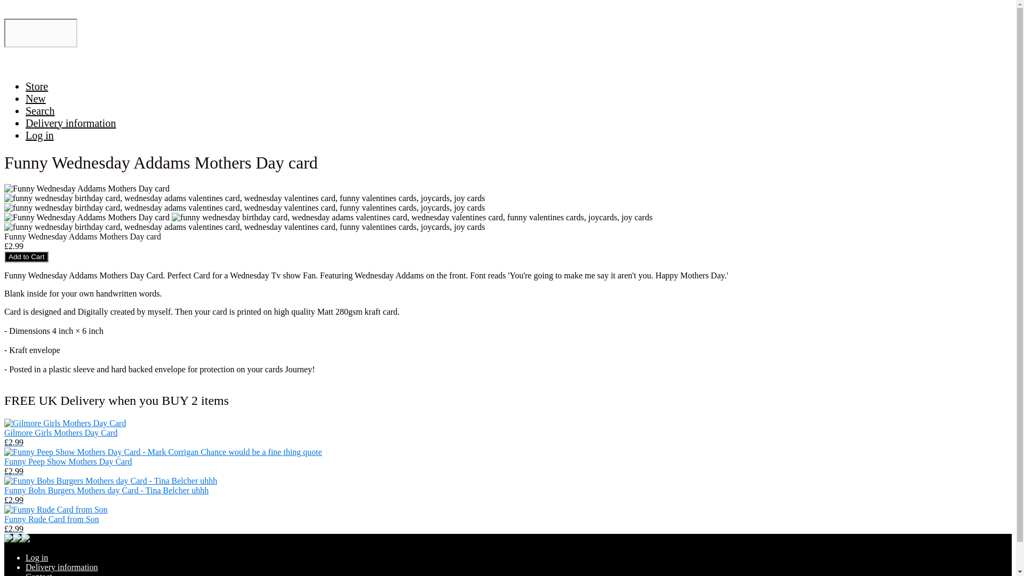 The image size is (1024, 576). Describe the element at coordinates (39, 134) in the screenshot. I see `Log in` at that location.